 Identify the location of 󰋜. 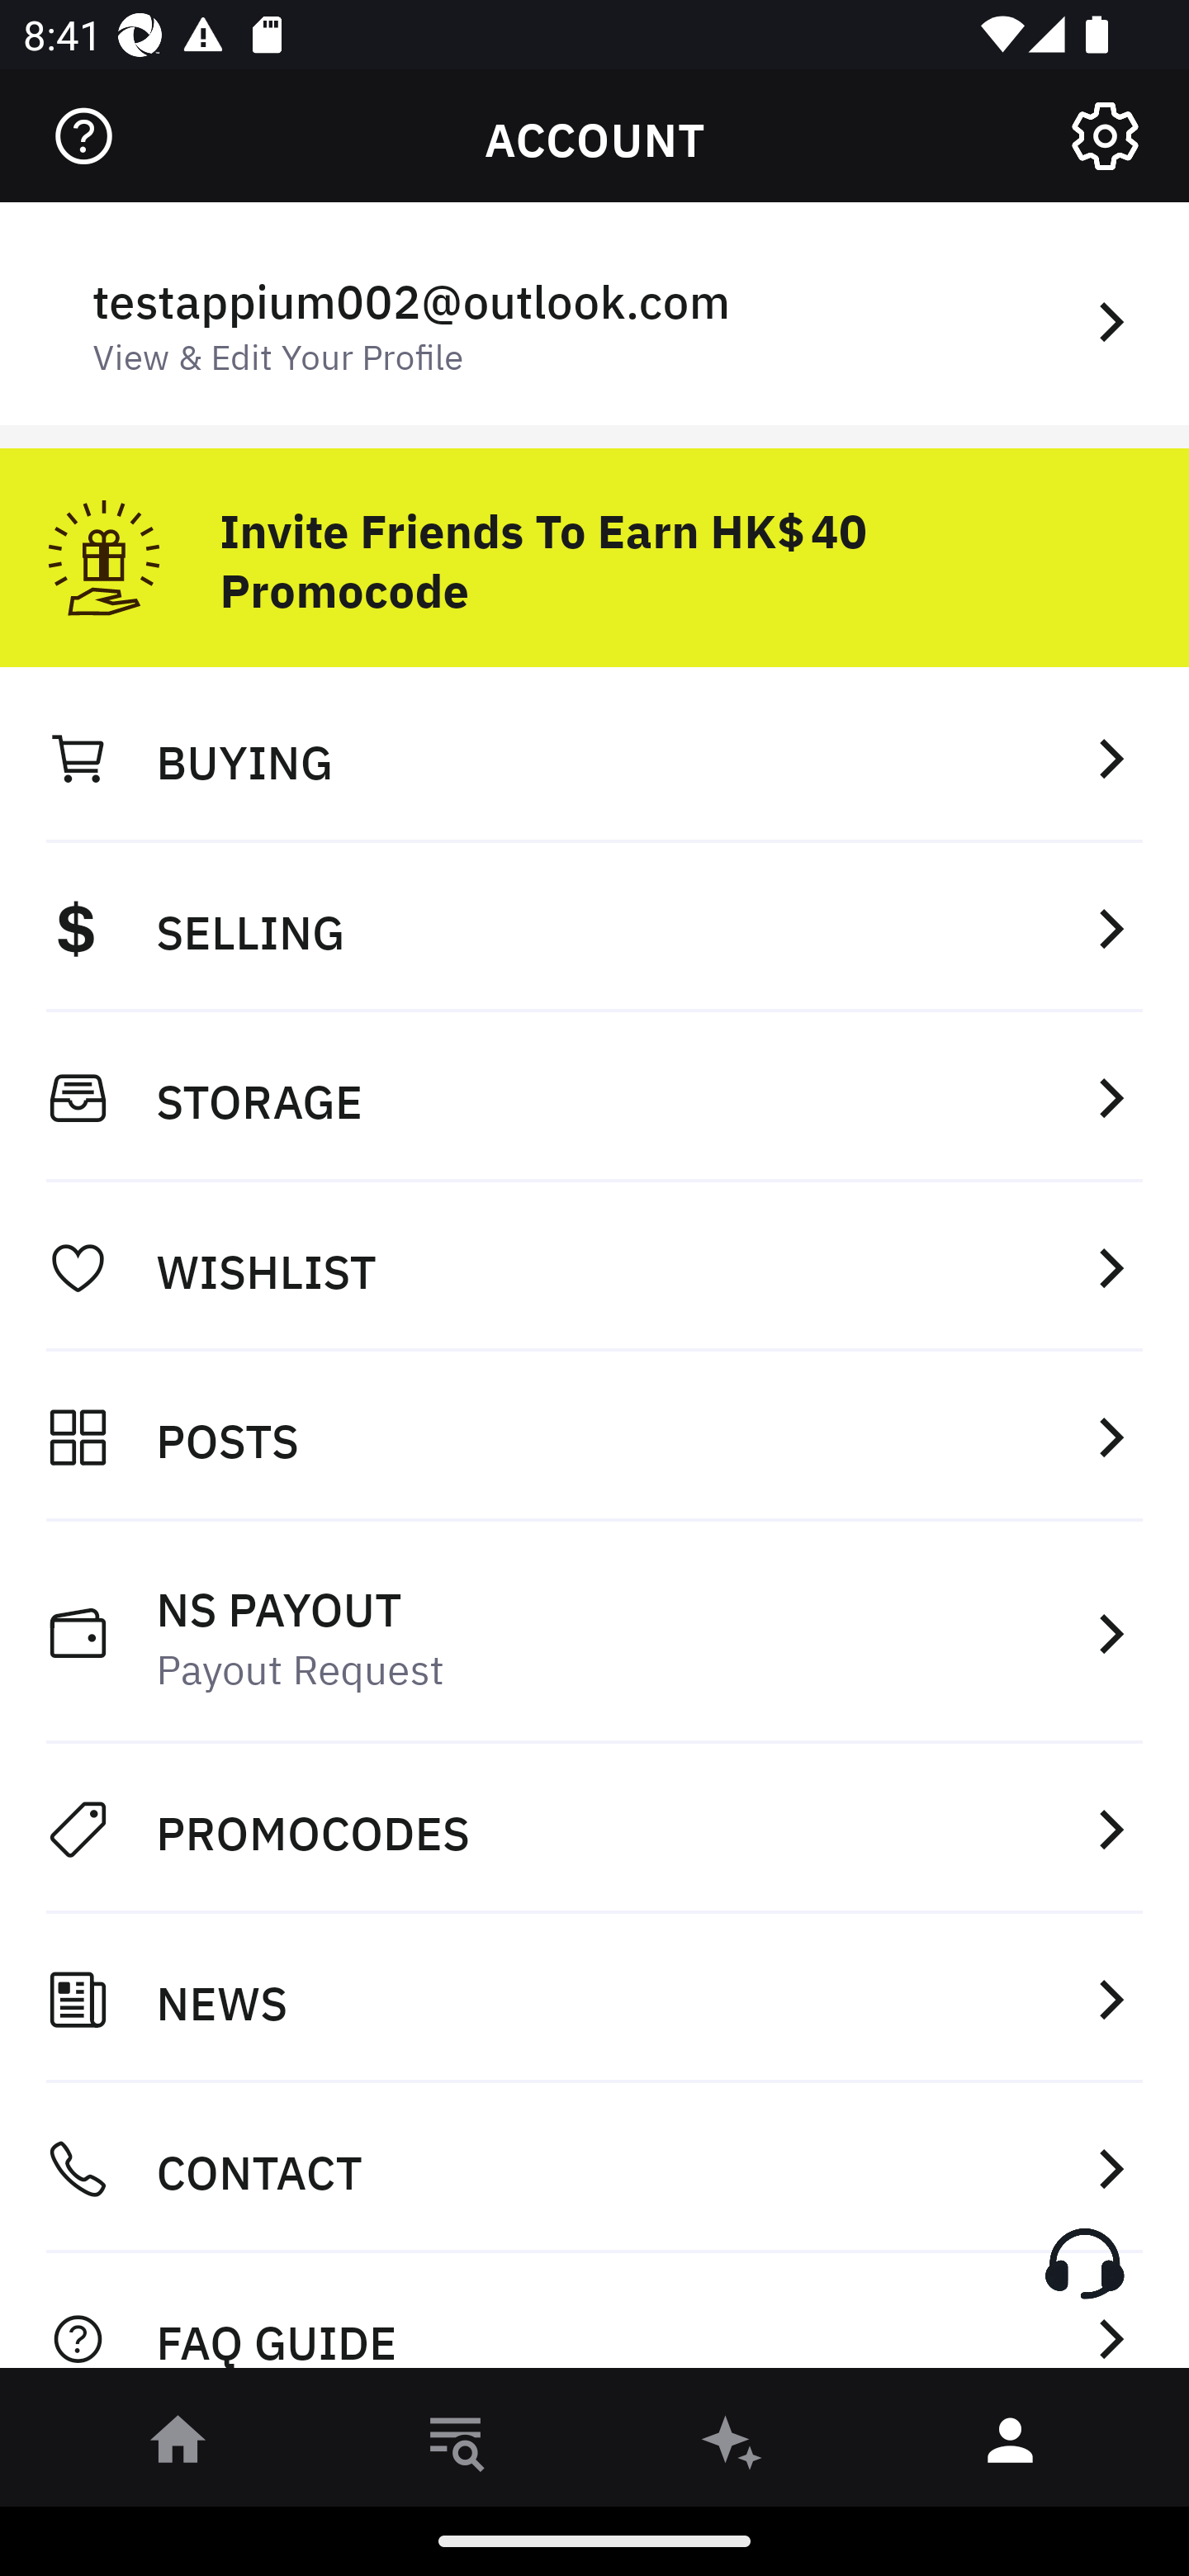
(178, 2446).